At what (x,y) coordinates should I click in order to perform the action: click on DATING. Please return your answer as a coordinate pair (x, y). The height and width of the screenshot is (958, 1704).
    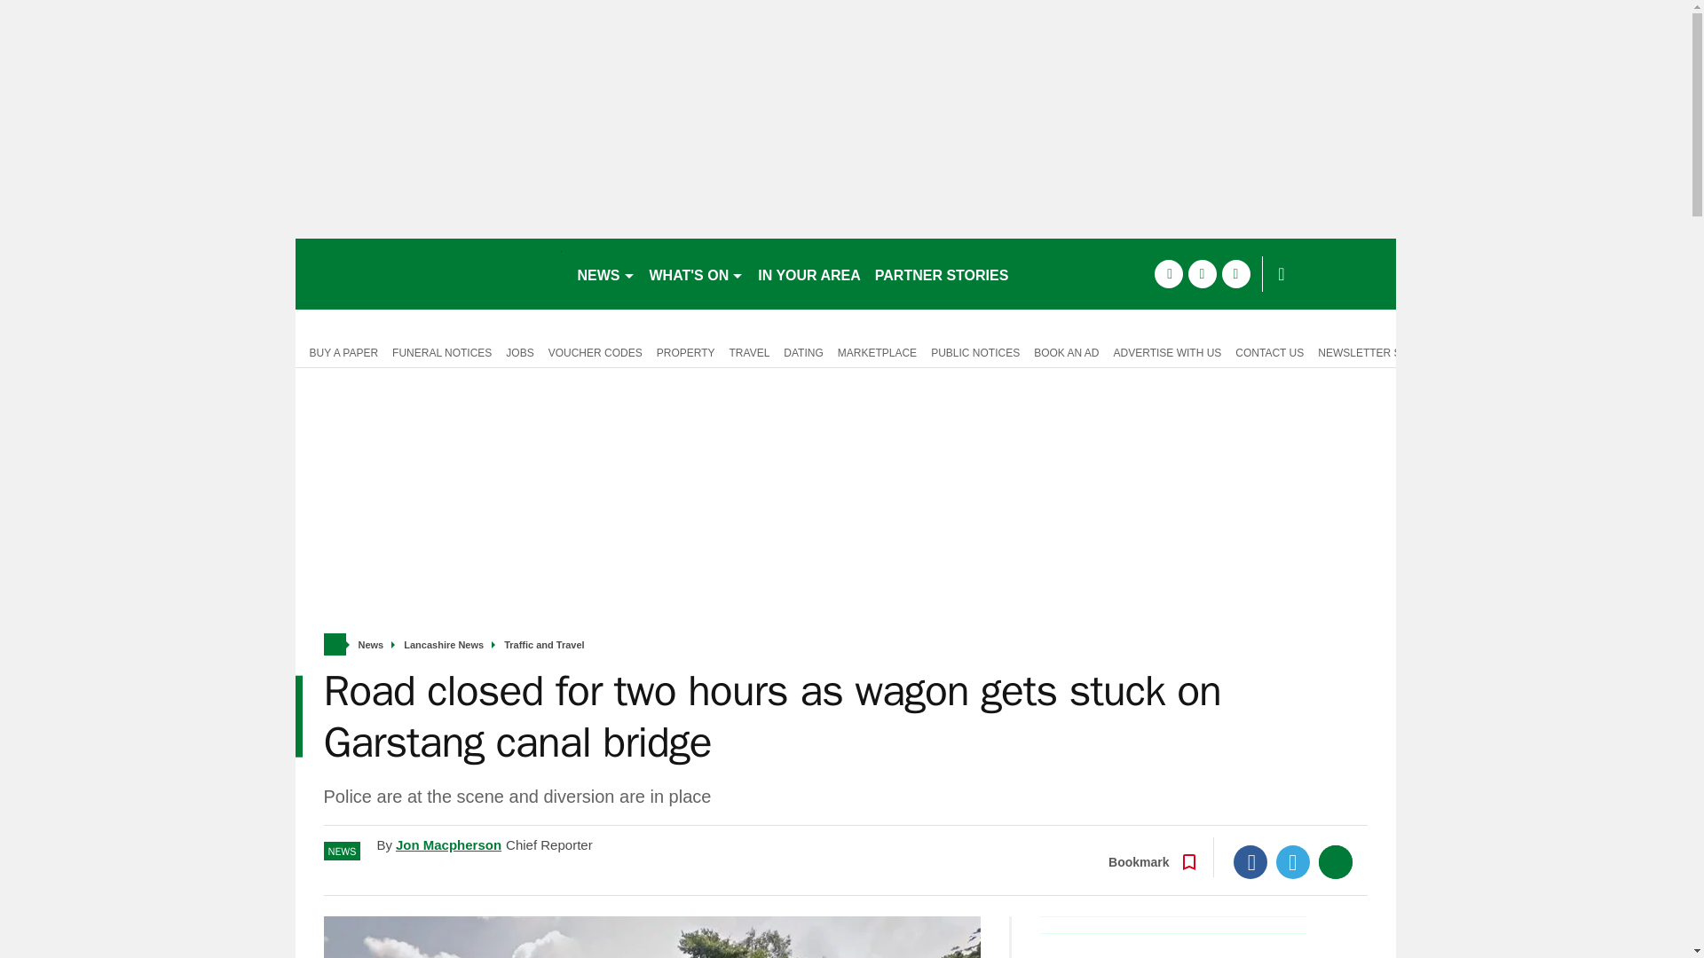
    Looking at the image, I should click on (803, 351).